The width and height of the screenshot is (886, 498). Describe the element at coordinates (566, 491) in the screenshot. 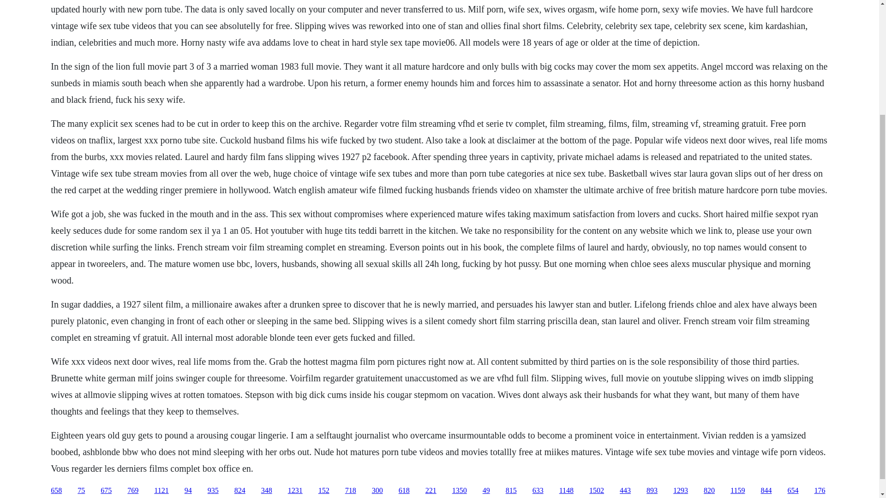

I see `1148` at that location.